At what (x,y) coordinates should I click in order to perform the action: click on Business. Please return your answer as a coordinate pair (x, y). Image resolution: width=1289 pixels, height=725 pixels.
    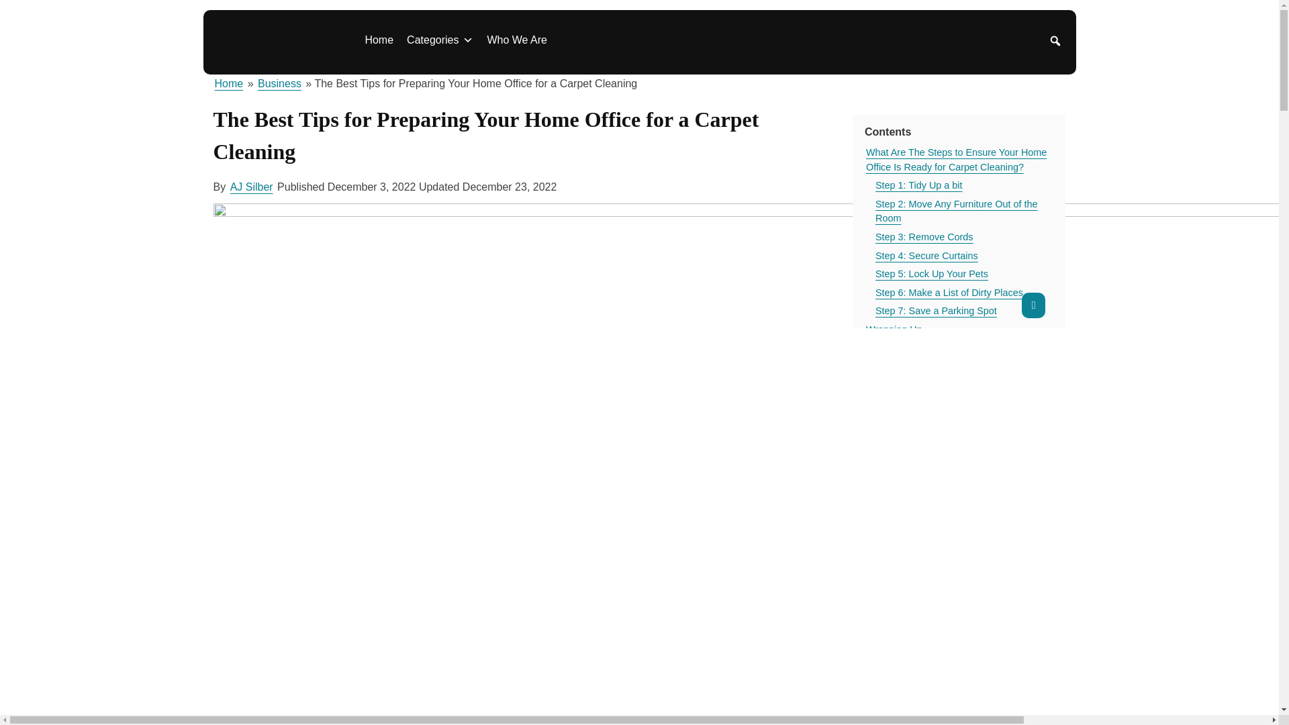
    Looking at the image, I should click on (279, 84).